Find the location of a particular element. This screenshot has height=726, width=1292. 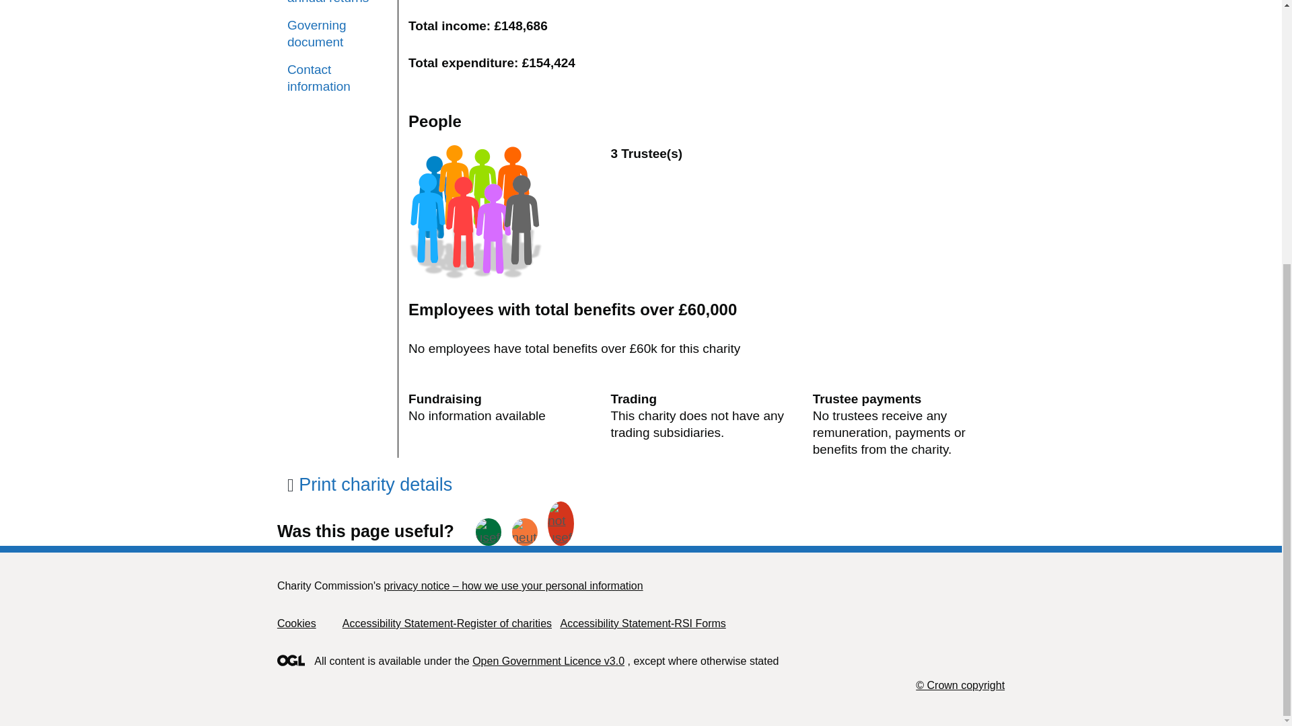

Accessibility Statement-Register of charities is located at coordinates (447, 624).